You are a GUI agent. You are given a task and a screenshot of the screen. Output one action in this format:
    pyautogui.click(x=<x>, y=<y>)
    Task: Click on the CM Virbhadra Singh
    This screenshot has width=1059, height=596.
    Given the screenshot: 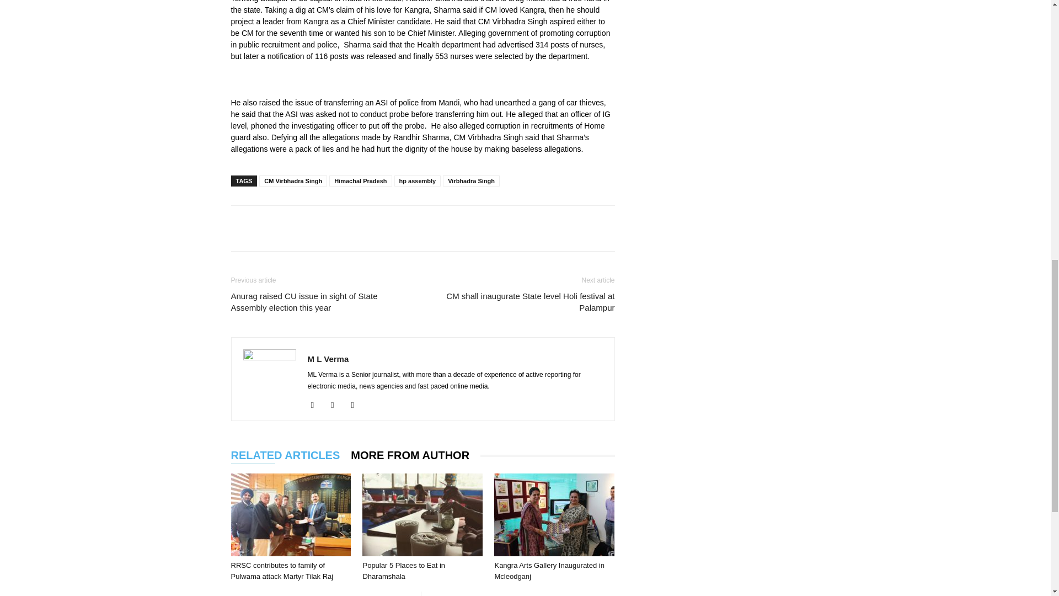 What is the action you would take?
    pyautogui.click(x=293, y=181)
    